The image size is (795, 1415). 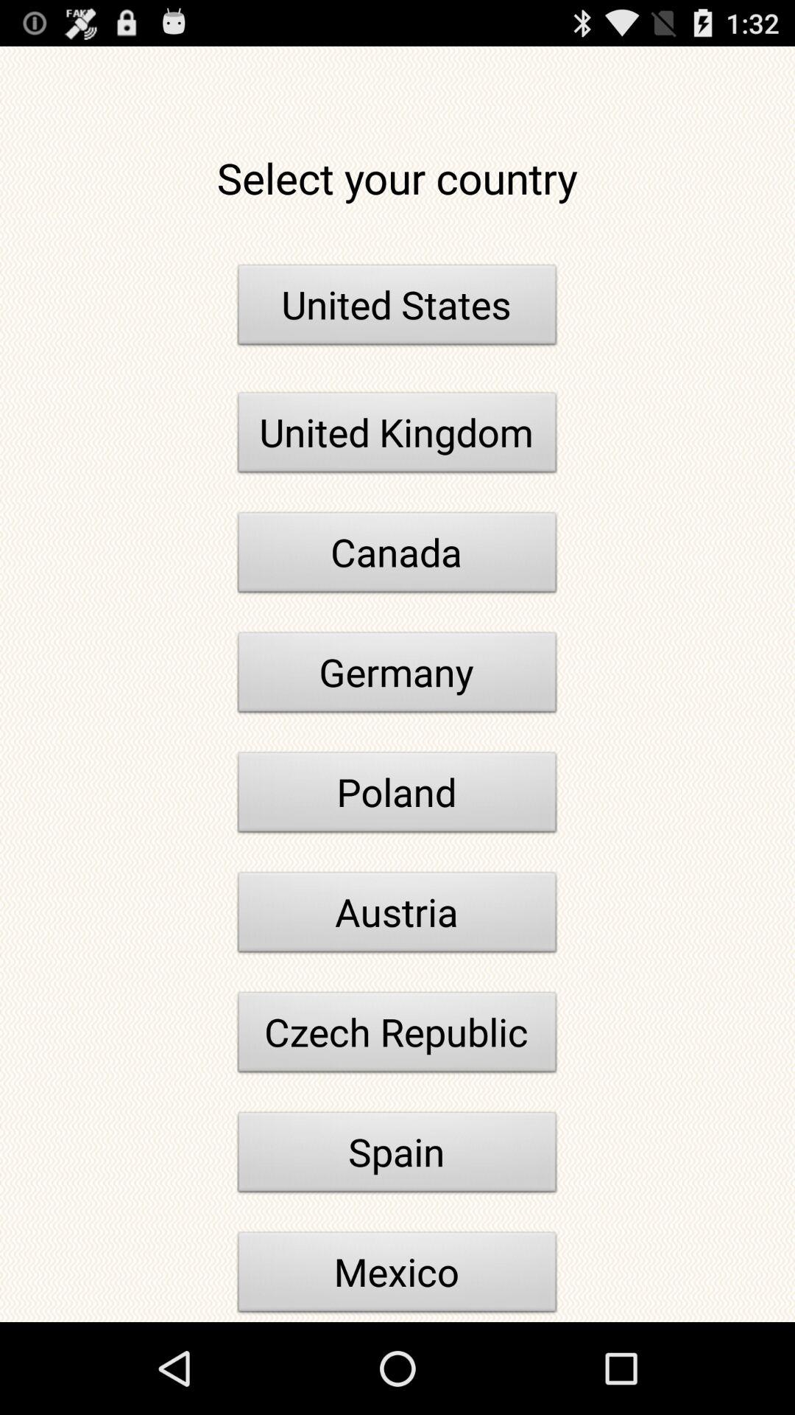 I want to click on flip until united states icon, so click(x=397, y=309).